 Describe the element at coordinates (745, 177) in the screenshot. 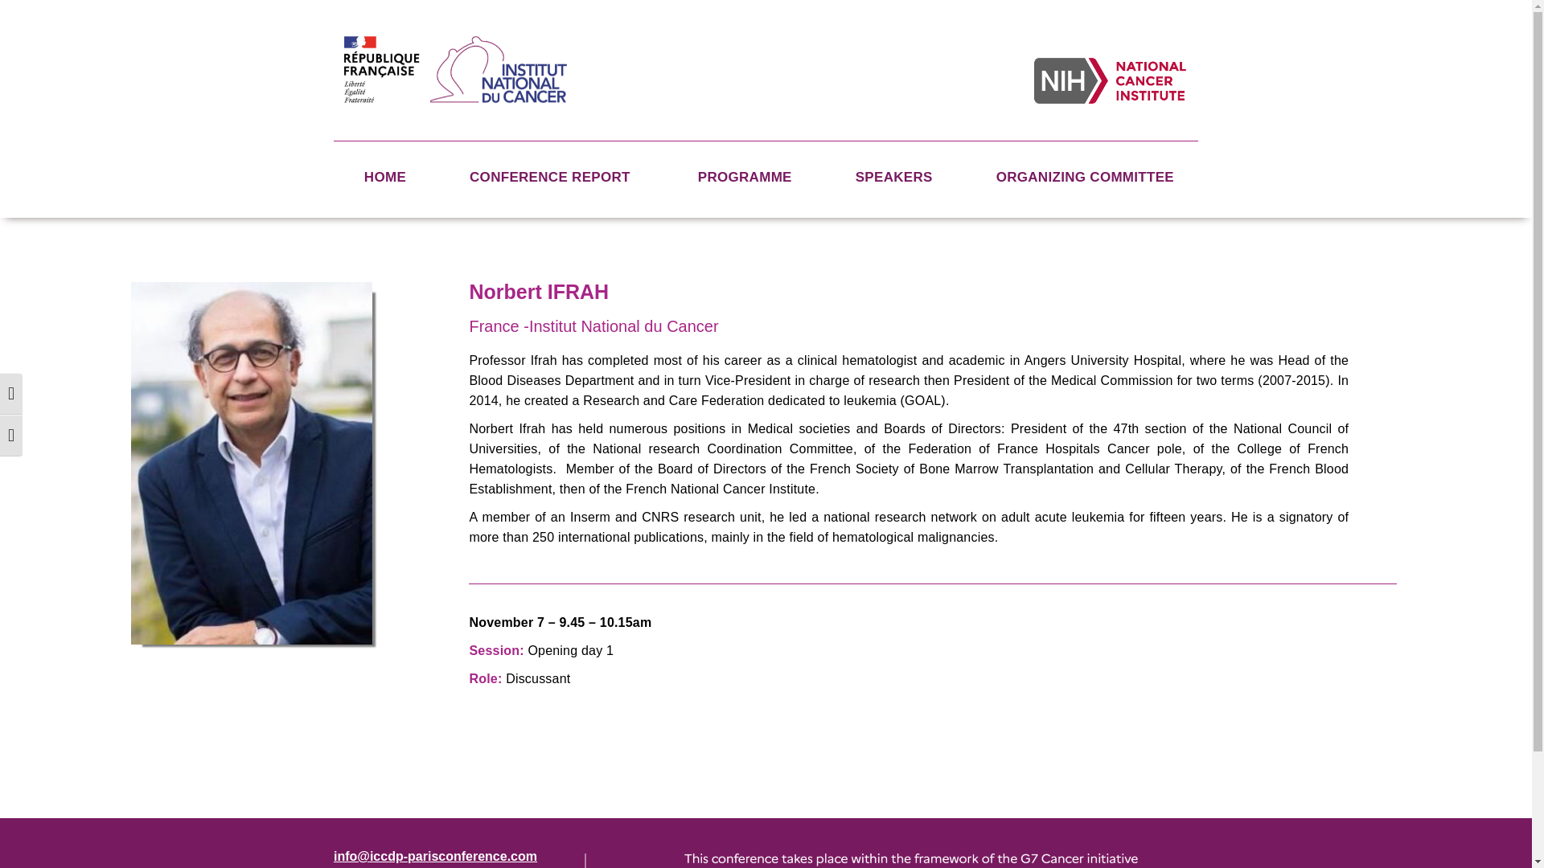

I see `PROGRAMME` at that location.